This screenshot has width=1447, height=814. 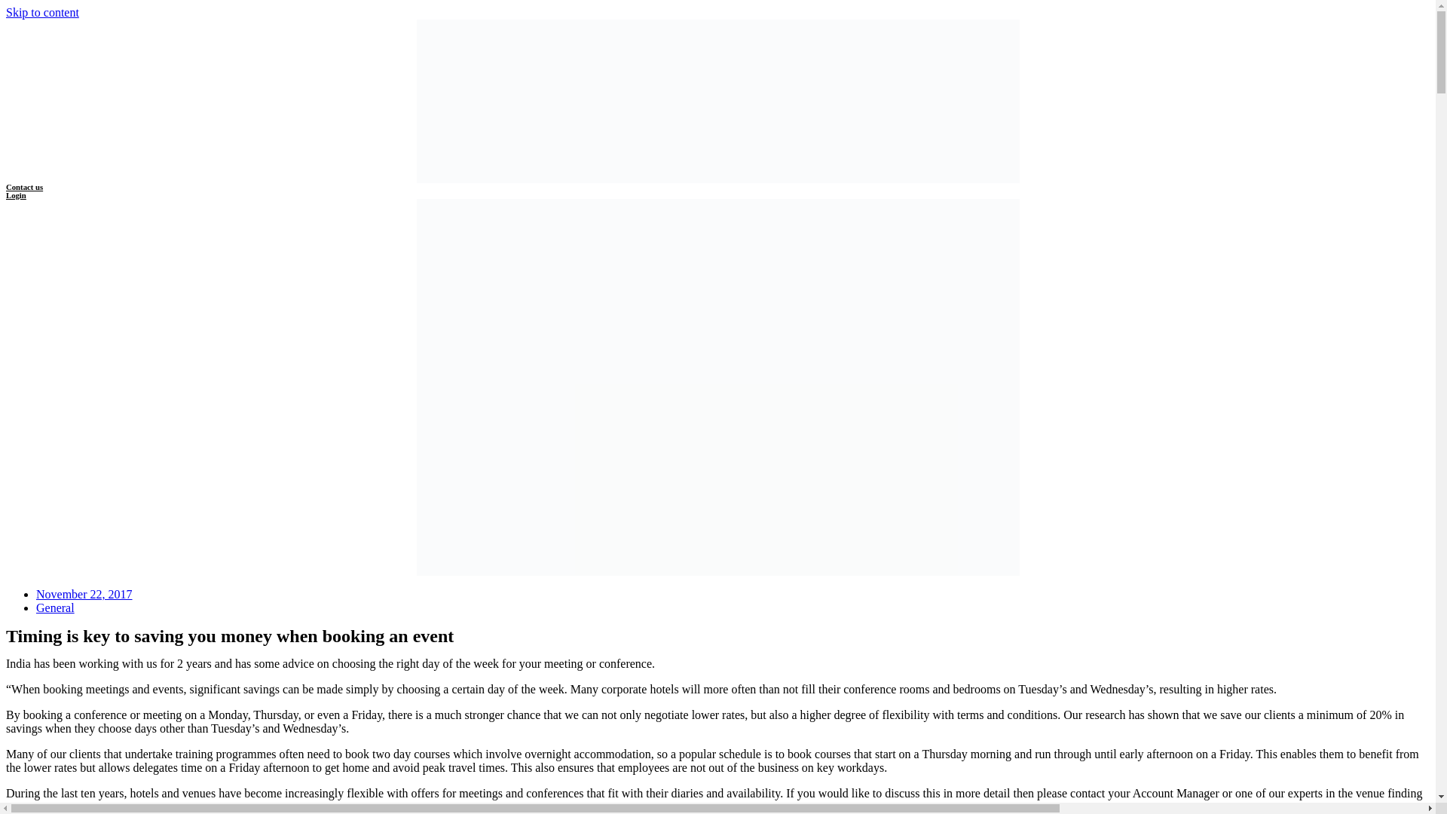 What do you see at coordinates (84, 594) in the screenshot?
I see `November 22, 2017` at bounding box center [84, 594].